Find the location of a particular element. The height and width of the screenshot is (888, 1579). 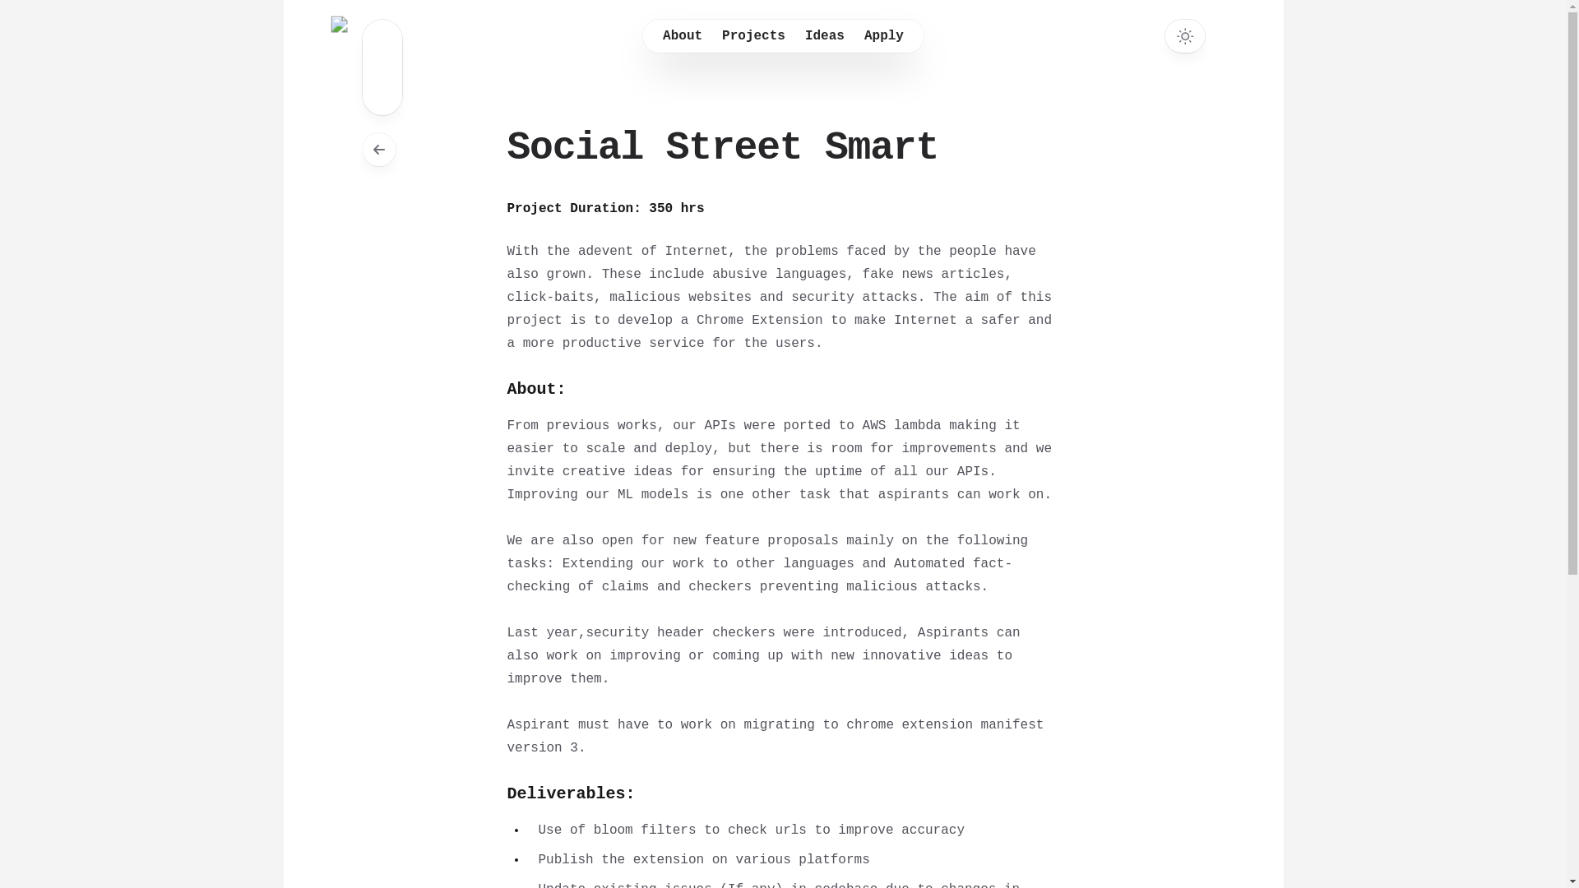

About is located at coordinates (683, 35).